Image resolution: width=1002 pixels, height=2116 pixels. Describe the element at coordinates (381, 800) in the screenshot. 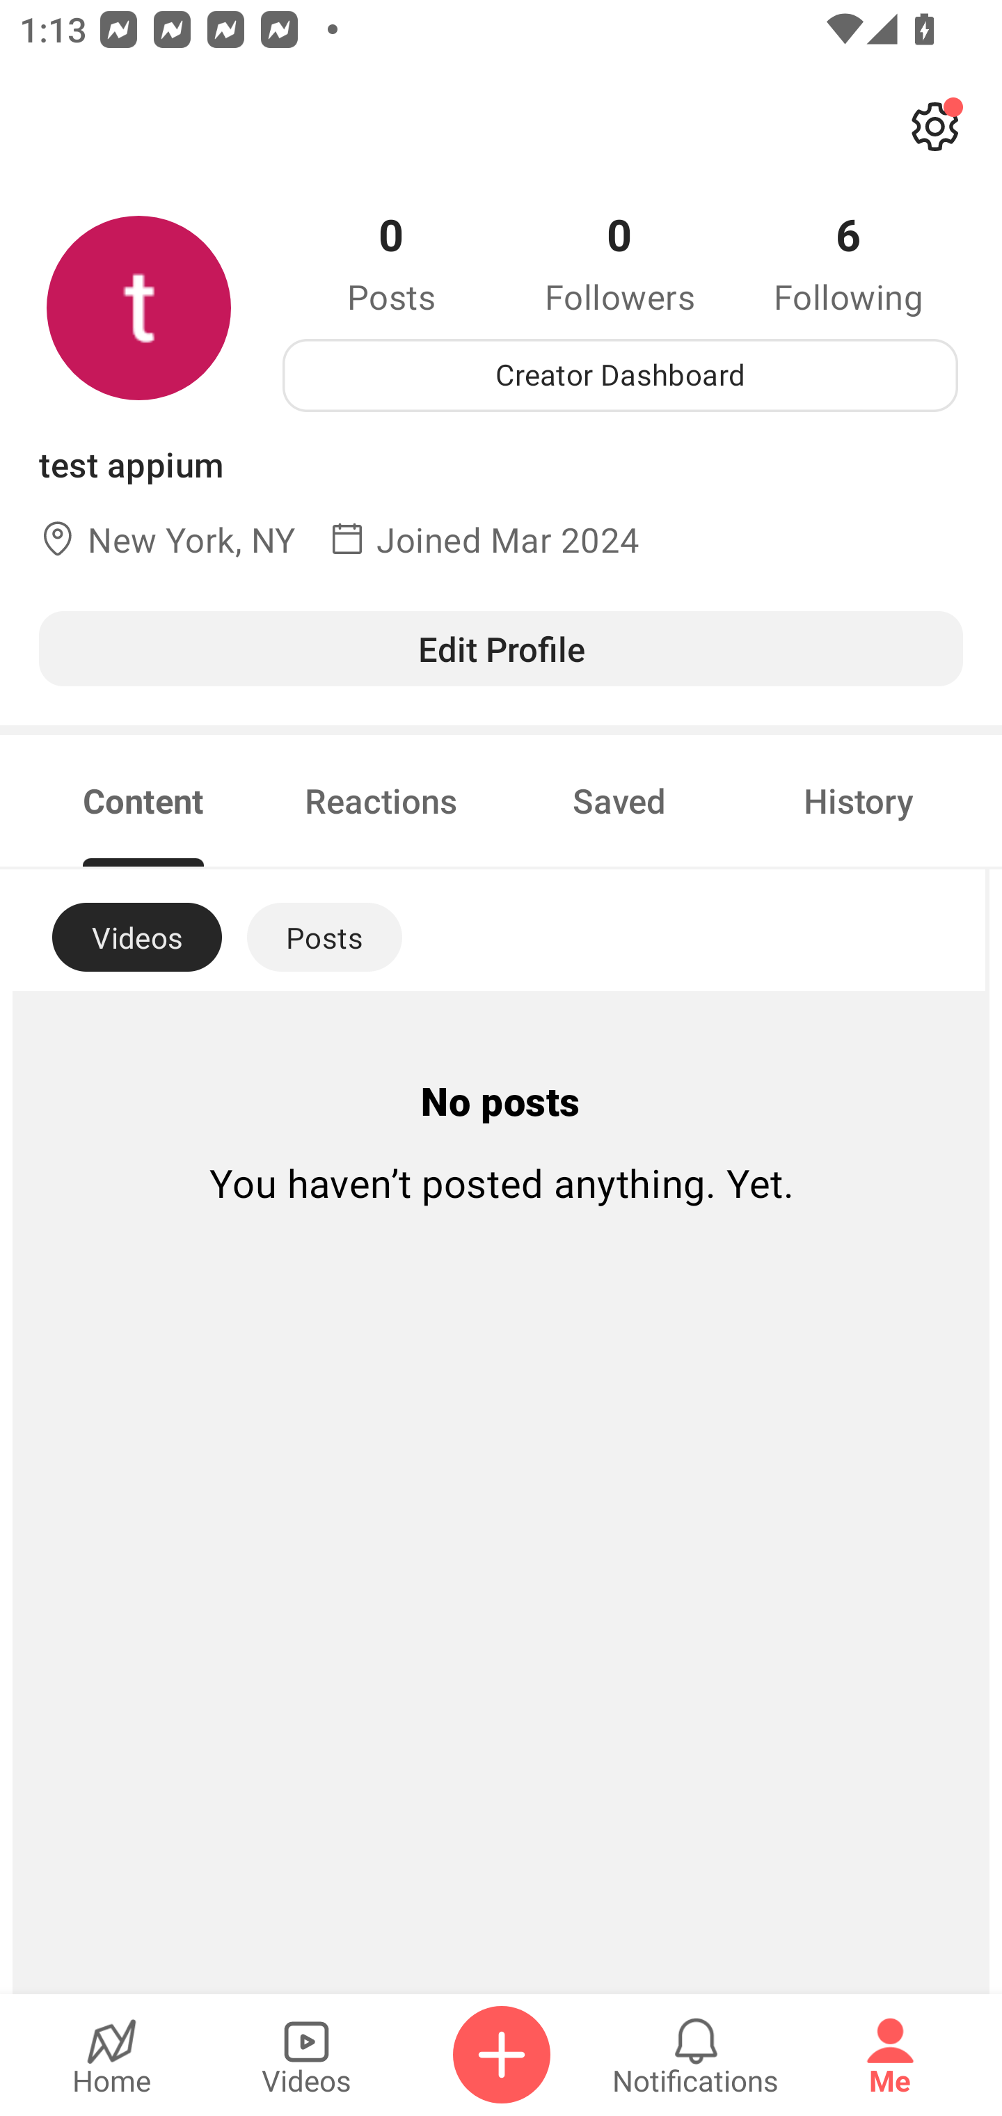

I see `Reactions` at that location.